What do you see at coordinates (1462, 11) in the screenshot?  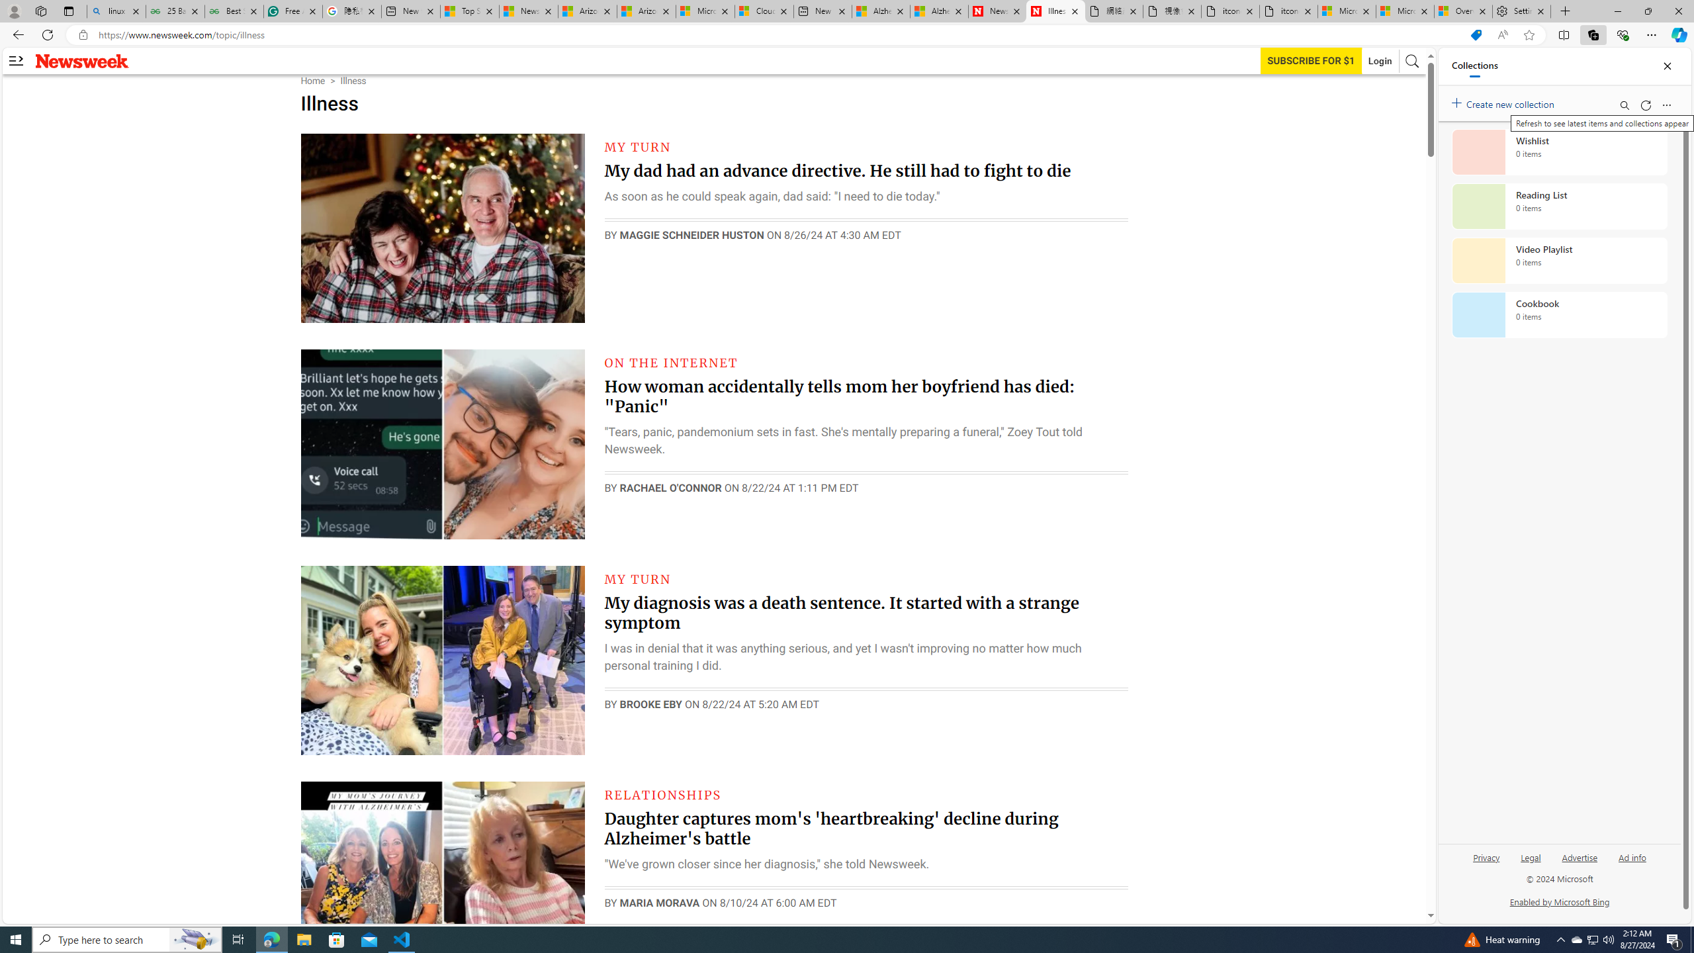 I see `Overview` at bounding box center [1462, 11].